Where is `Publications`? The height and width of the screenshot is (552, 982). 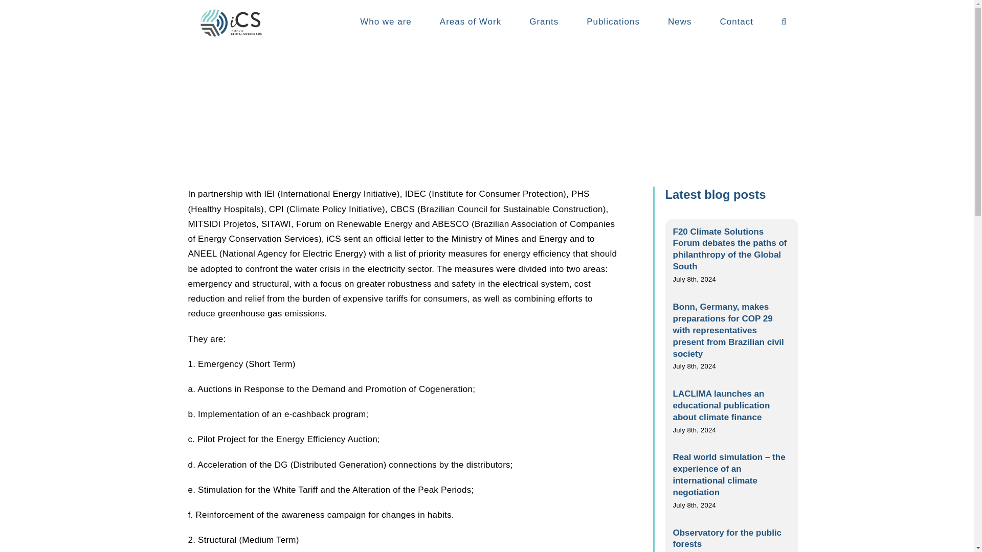
Publications is located at coordinates (613, 21).